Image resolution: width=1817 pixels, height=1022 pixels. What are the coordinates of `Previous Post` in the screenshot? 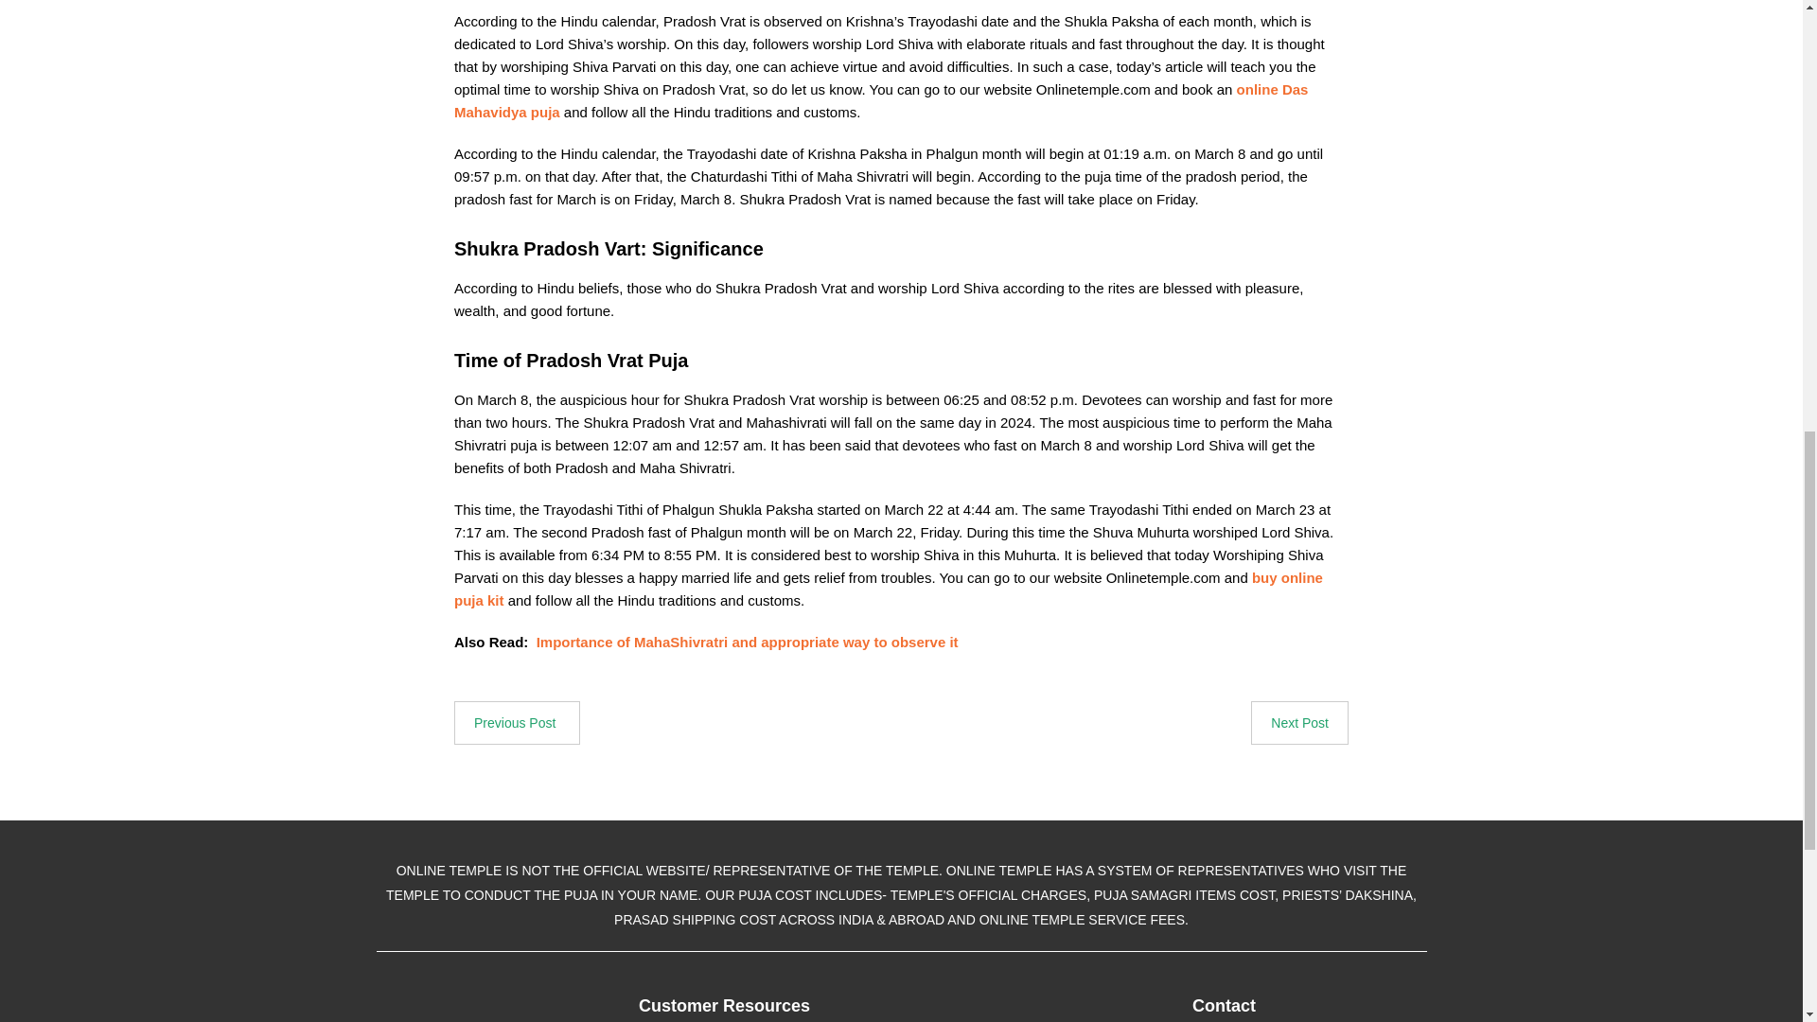 It's located at (517, 723).